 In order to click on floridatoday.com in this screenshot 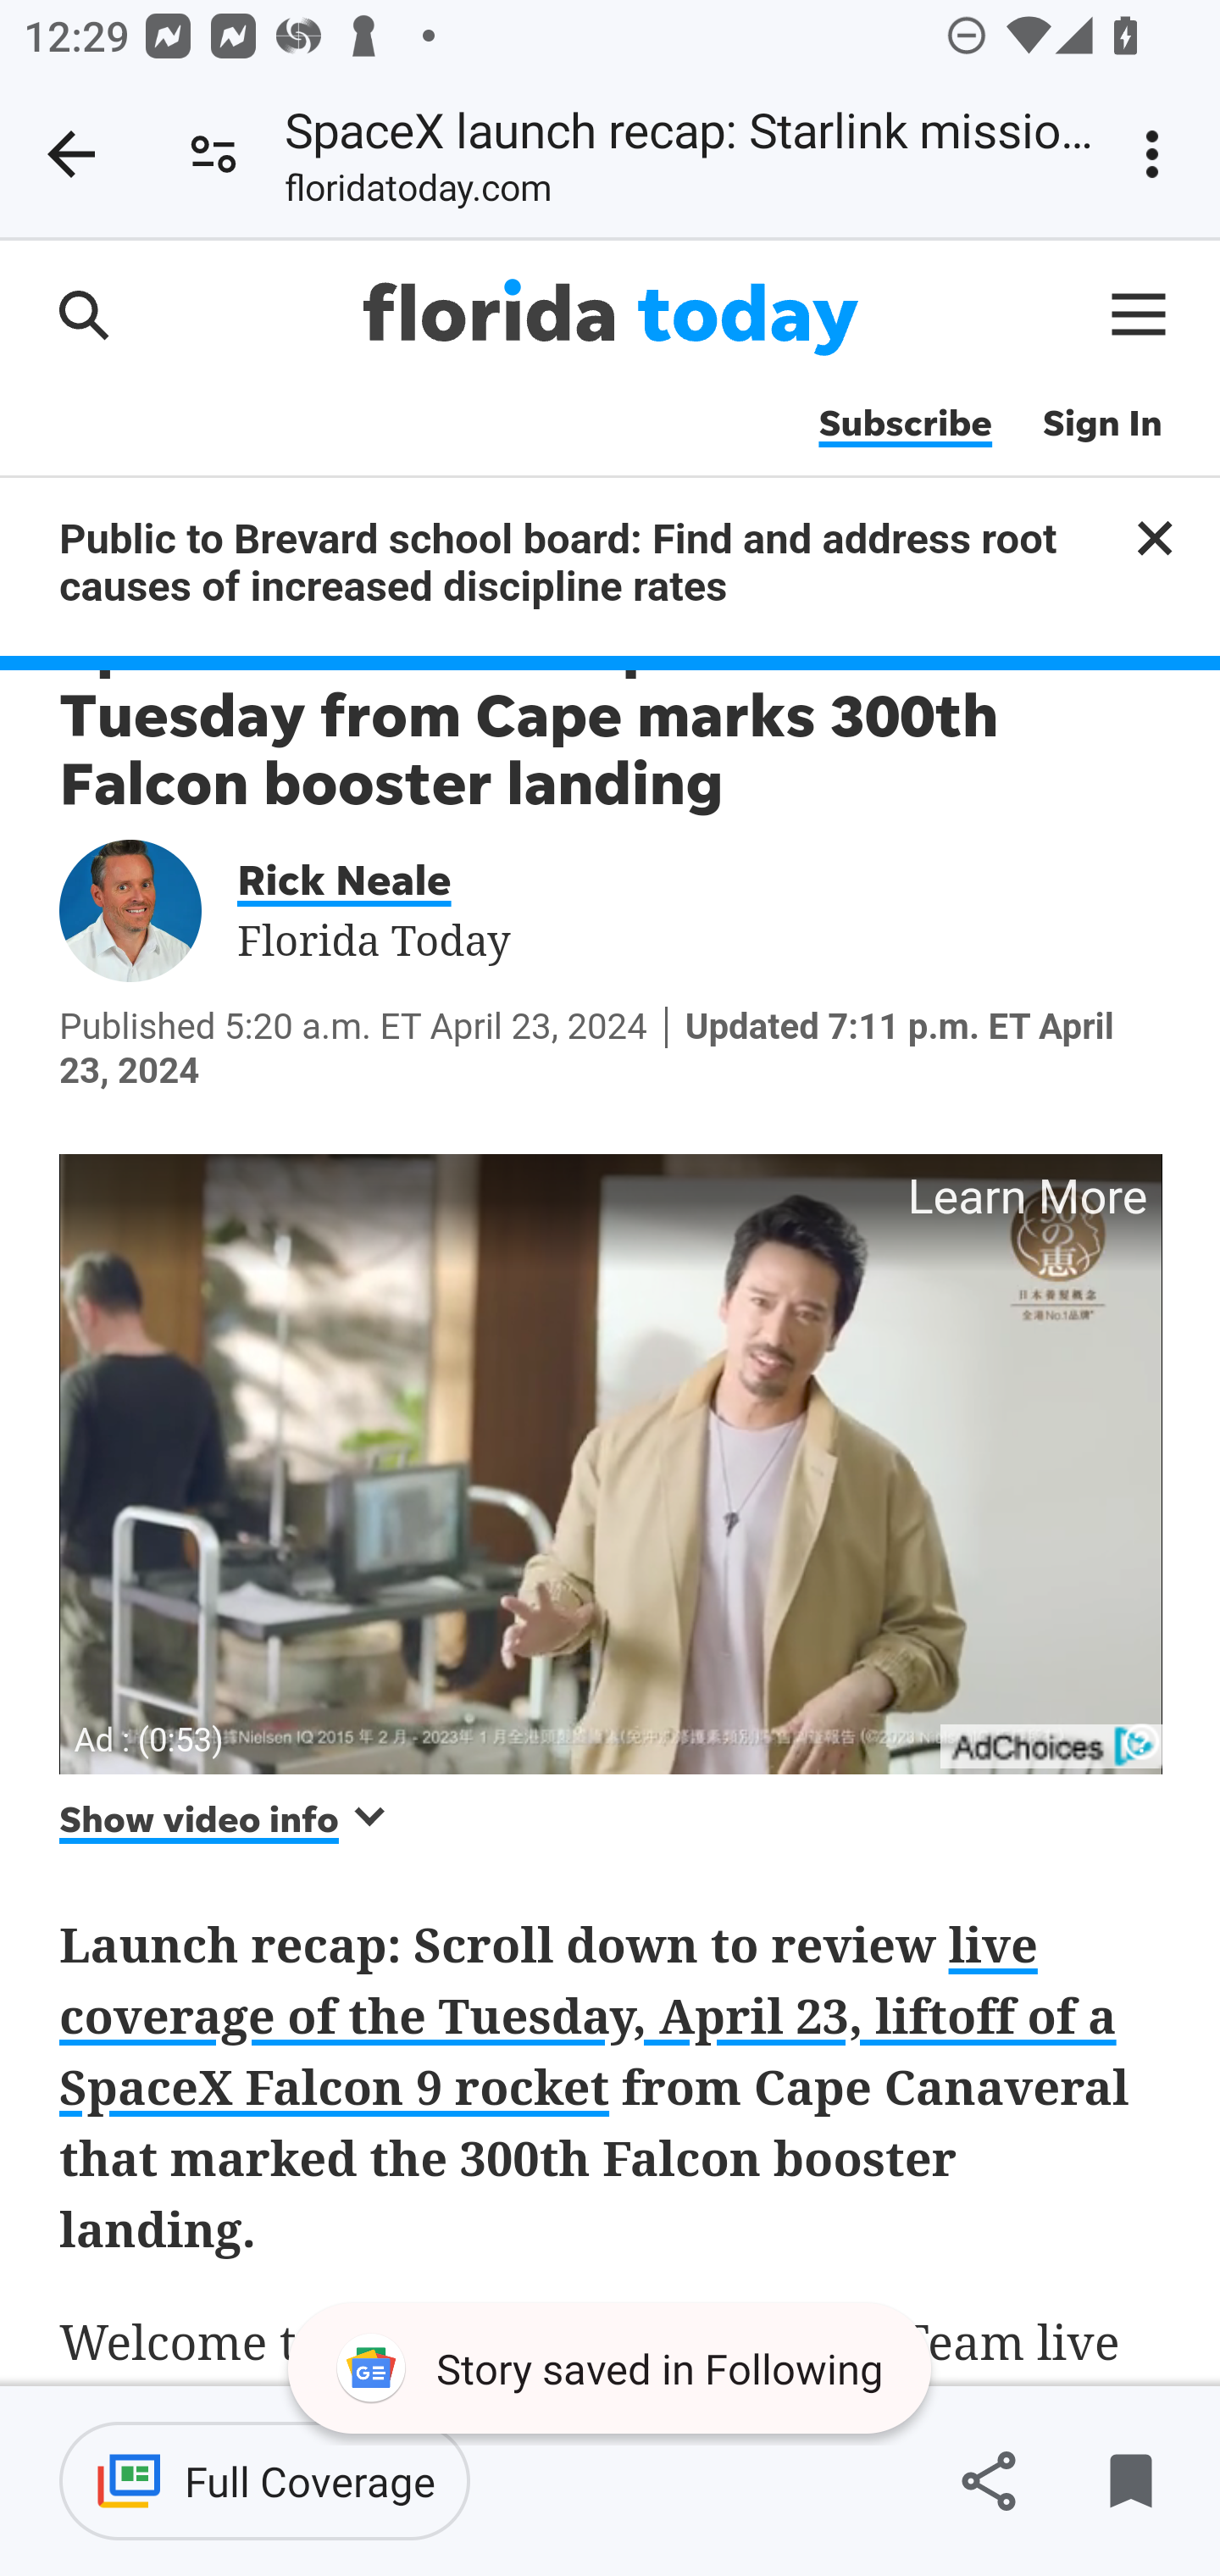, I will do `click(419, 194)`.